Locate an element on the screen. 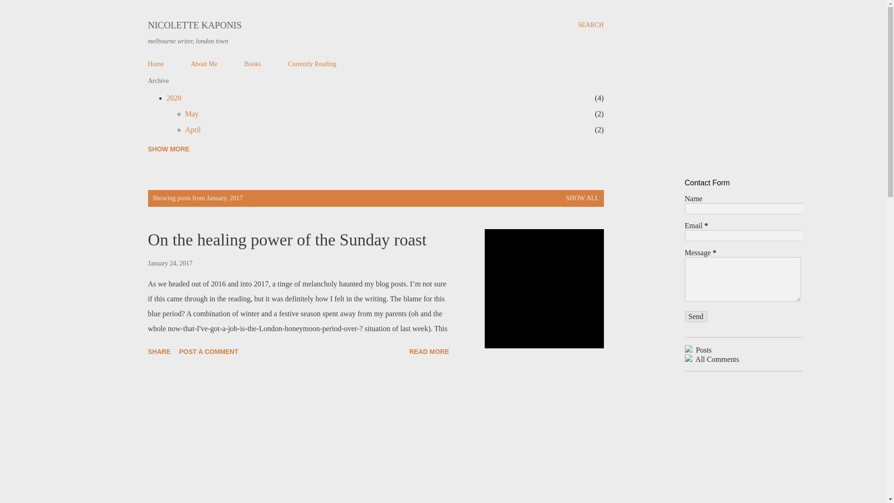 The image size is (894, 503). Send is located at coordinates (204, 63).